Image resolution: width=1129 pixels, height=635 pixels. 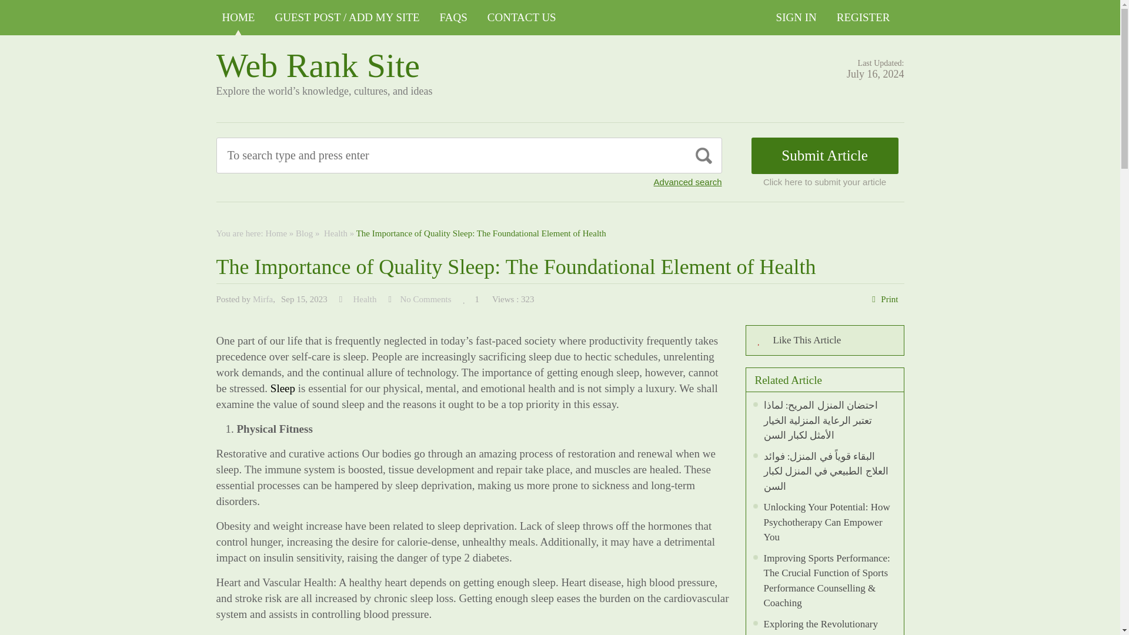 What do you see at coordinates (318, 65) in the screenshot?
I see `Web Rank Site` at bounding box center [318, 65].